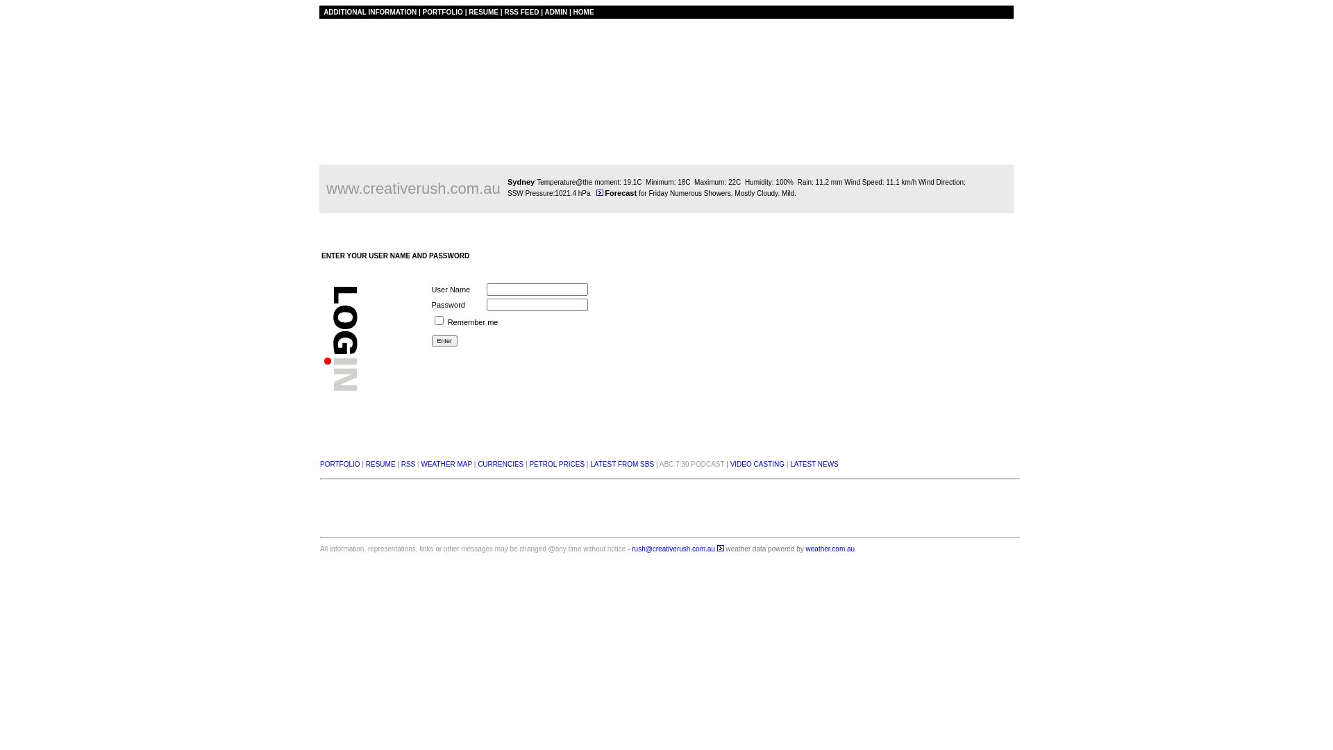 The width and height of the screenshot is (1333, 750). What do you see at coordinates (446, 464) in the screenshot?
I see `WEATHER MAP` at bounding box center [446, 464].